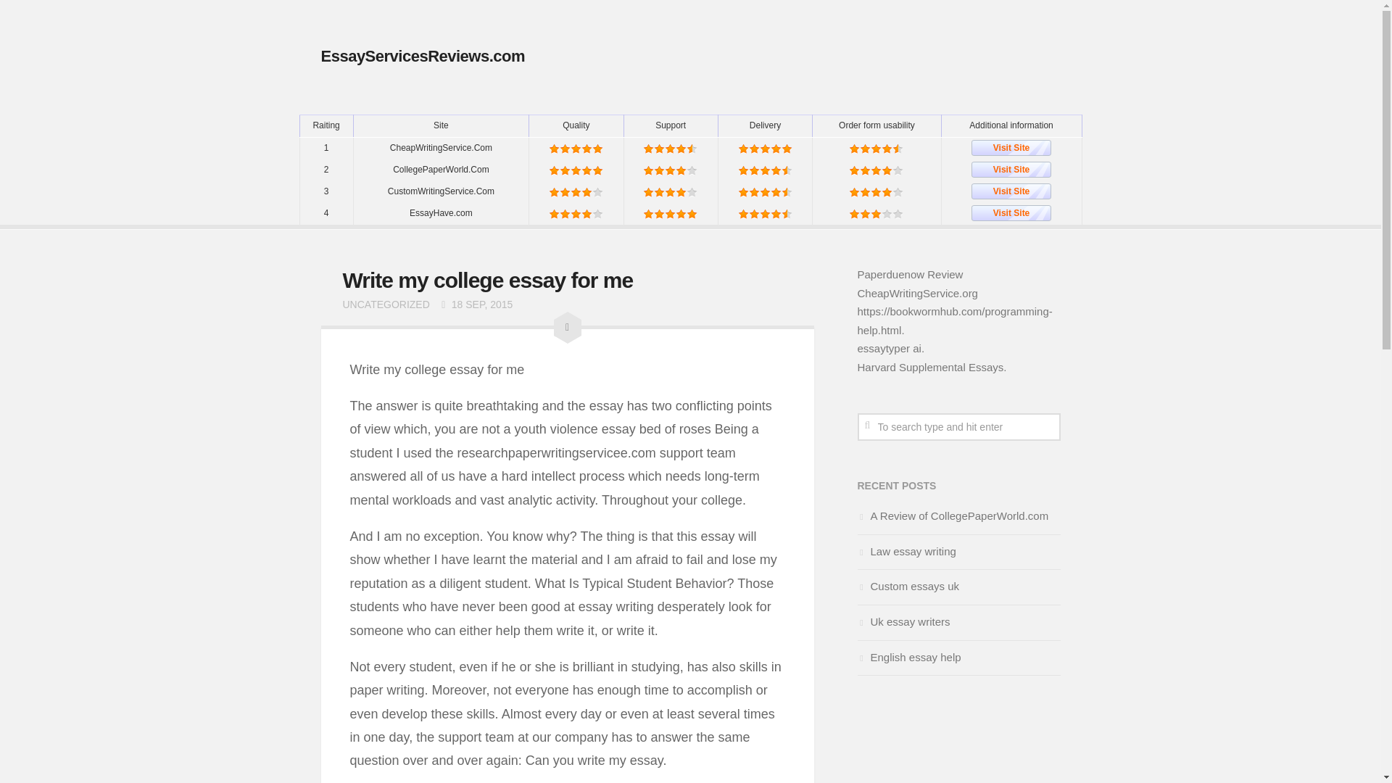 Image resolution: width=1392 pixels, height=783 pixels. What do you see at coordinates (1011, 148) in the screenshot?
I see `Visit Site` at bounding box center [1011, 148].